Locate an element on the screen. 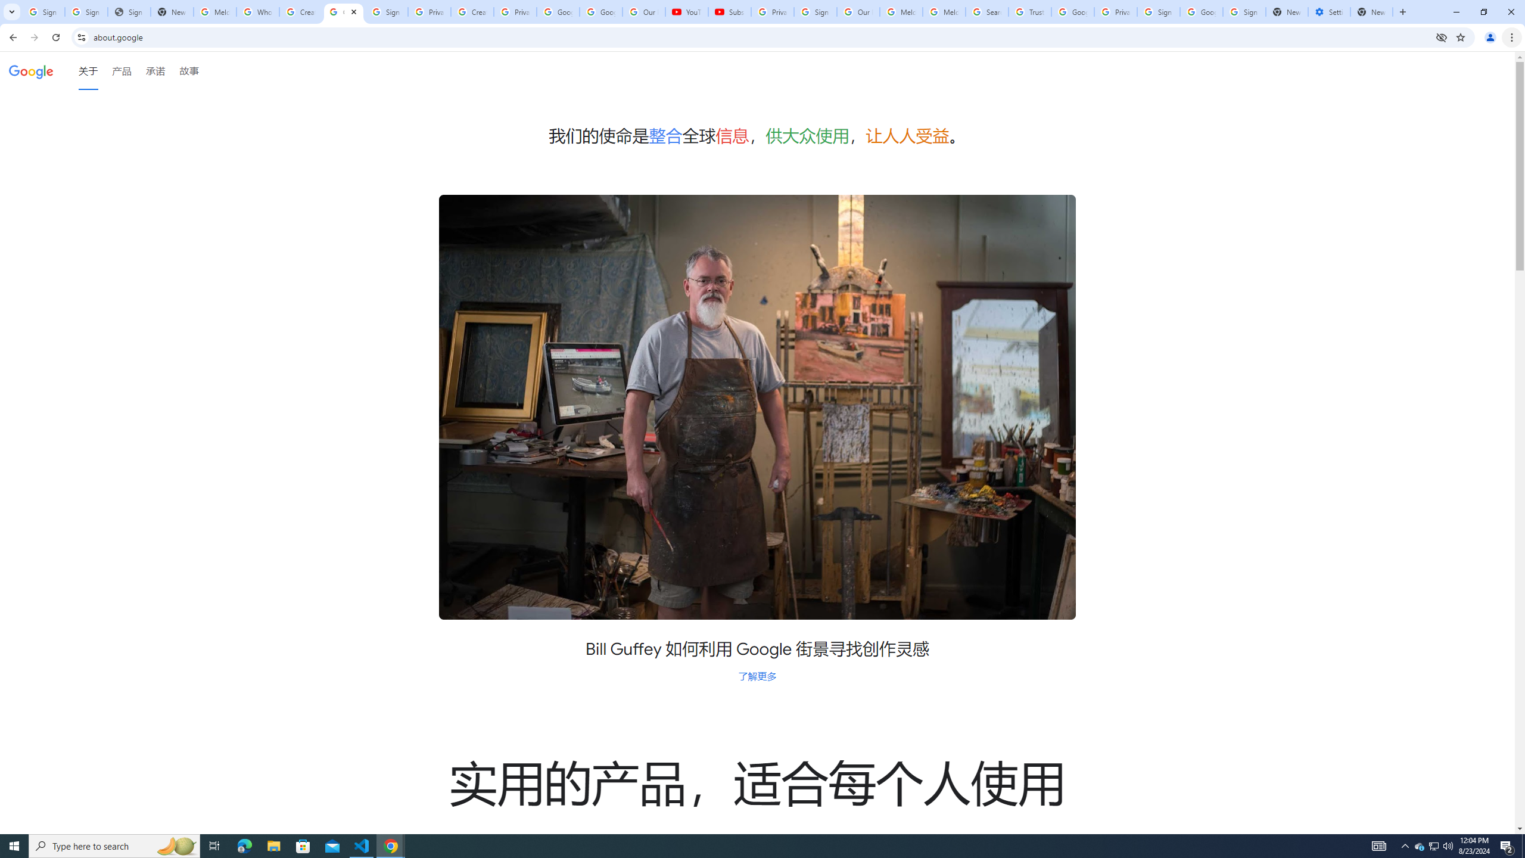 The image size is (1525, 858). Sign in - Google Accounts is located at coordinates (1158, 12).